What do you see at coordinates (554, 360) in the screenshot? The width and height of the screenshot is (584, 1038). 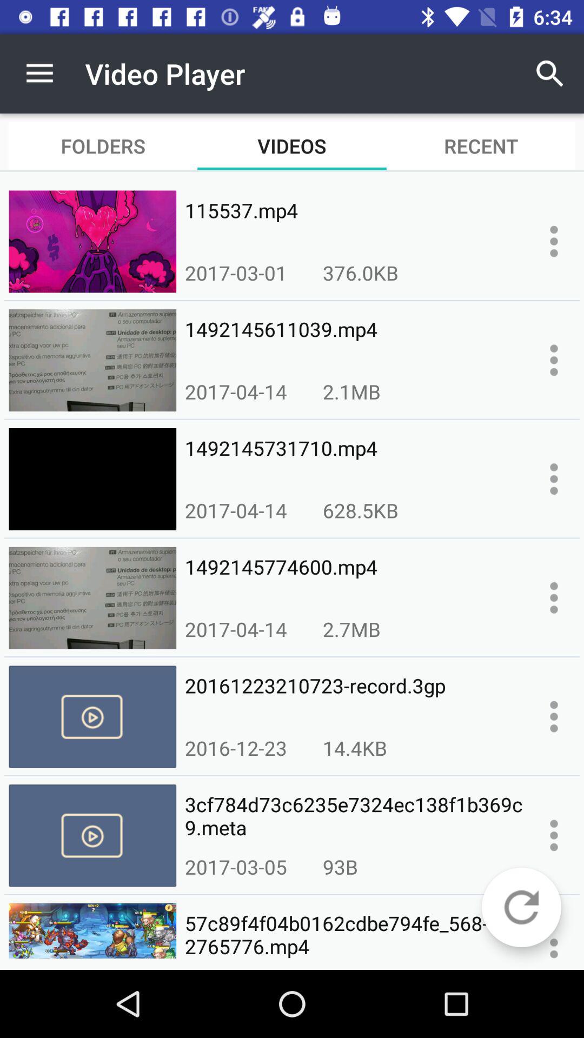 I see `settings on the picture` at bounding box center [554, 360].